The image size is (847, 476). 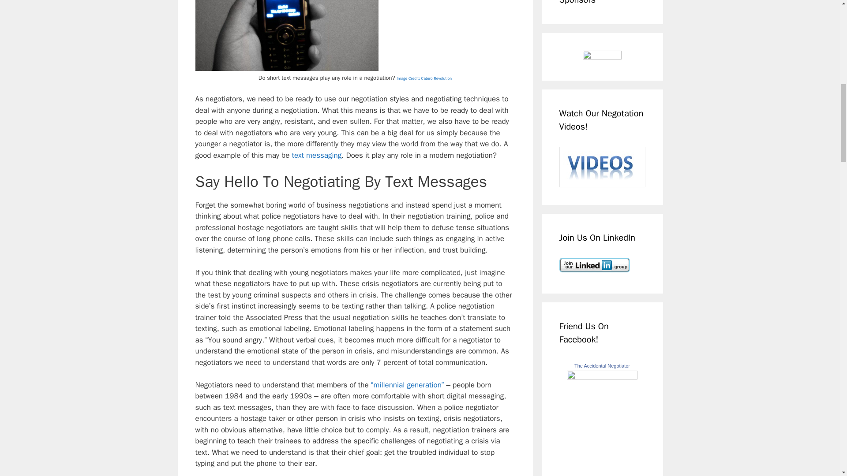 I want to click on The Accidental Negotiator, so click(x=602, y=366).